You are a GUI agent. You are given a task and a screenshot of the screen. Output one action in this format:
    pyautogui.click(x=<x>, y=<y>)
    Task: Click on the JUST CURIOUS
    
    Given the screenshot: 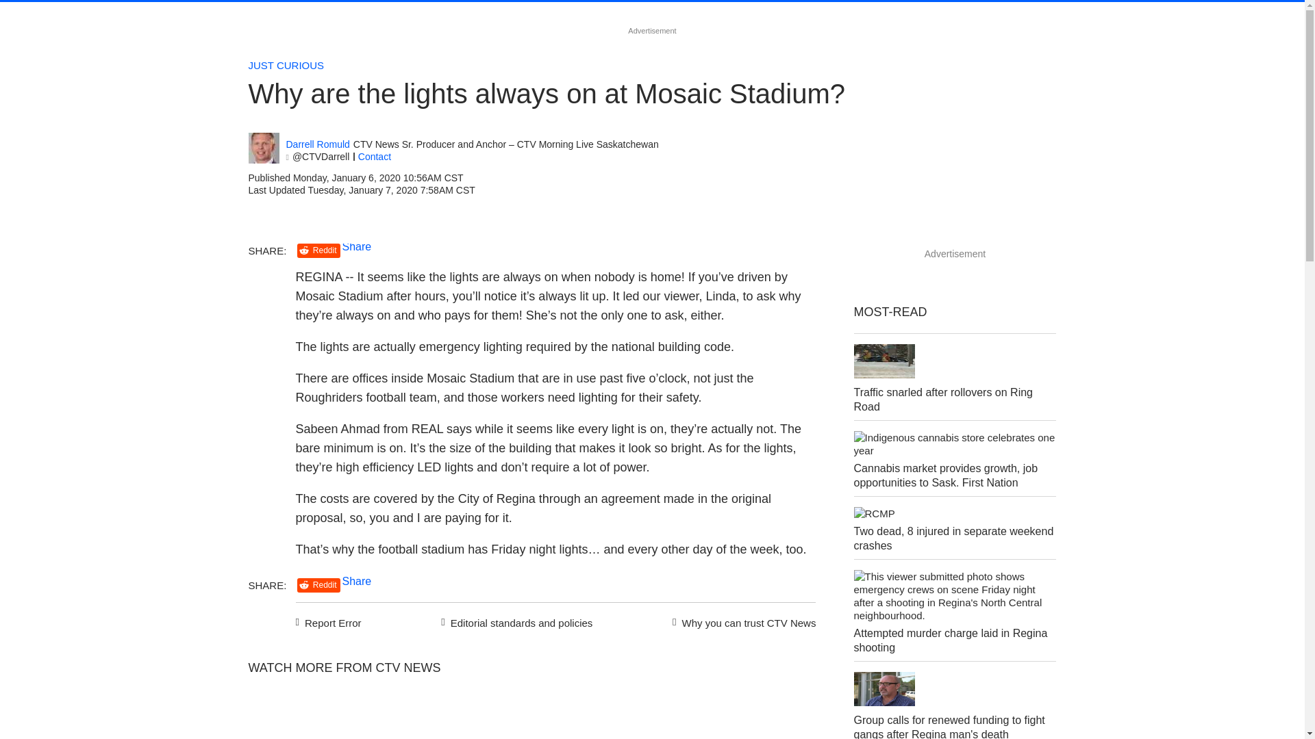 What is the action you would take?
    pyautogui.click(x=286, y=65)
    